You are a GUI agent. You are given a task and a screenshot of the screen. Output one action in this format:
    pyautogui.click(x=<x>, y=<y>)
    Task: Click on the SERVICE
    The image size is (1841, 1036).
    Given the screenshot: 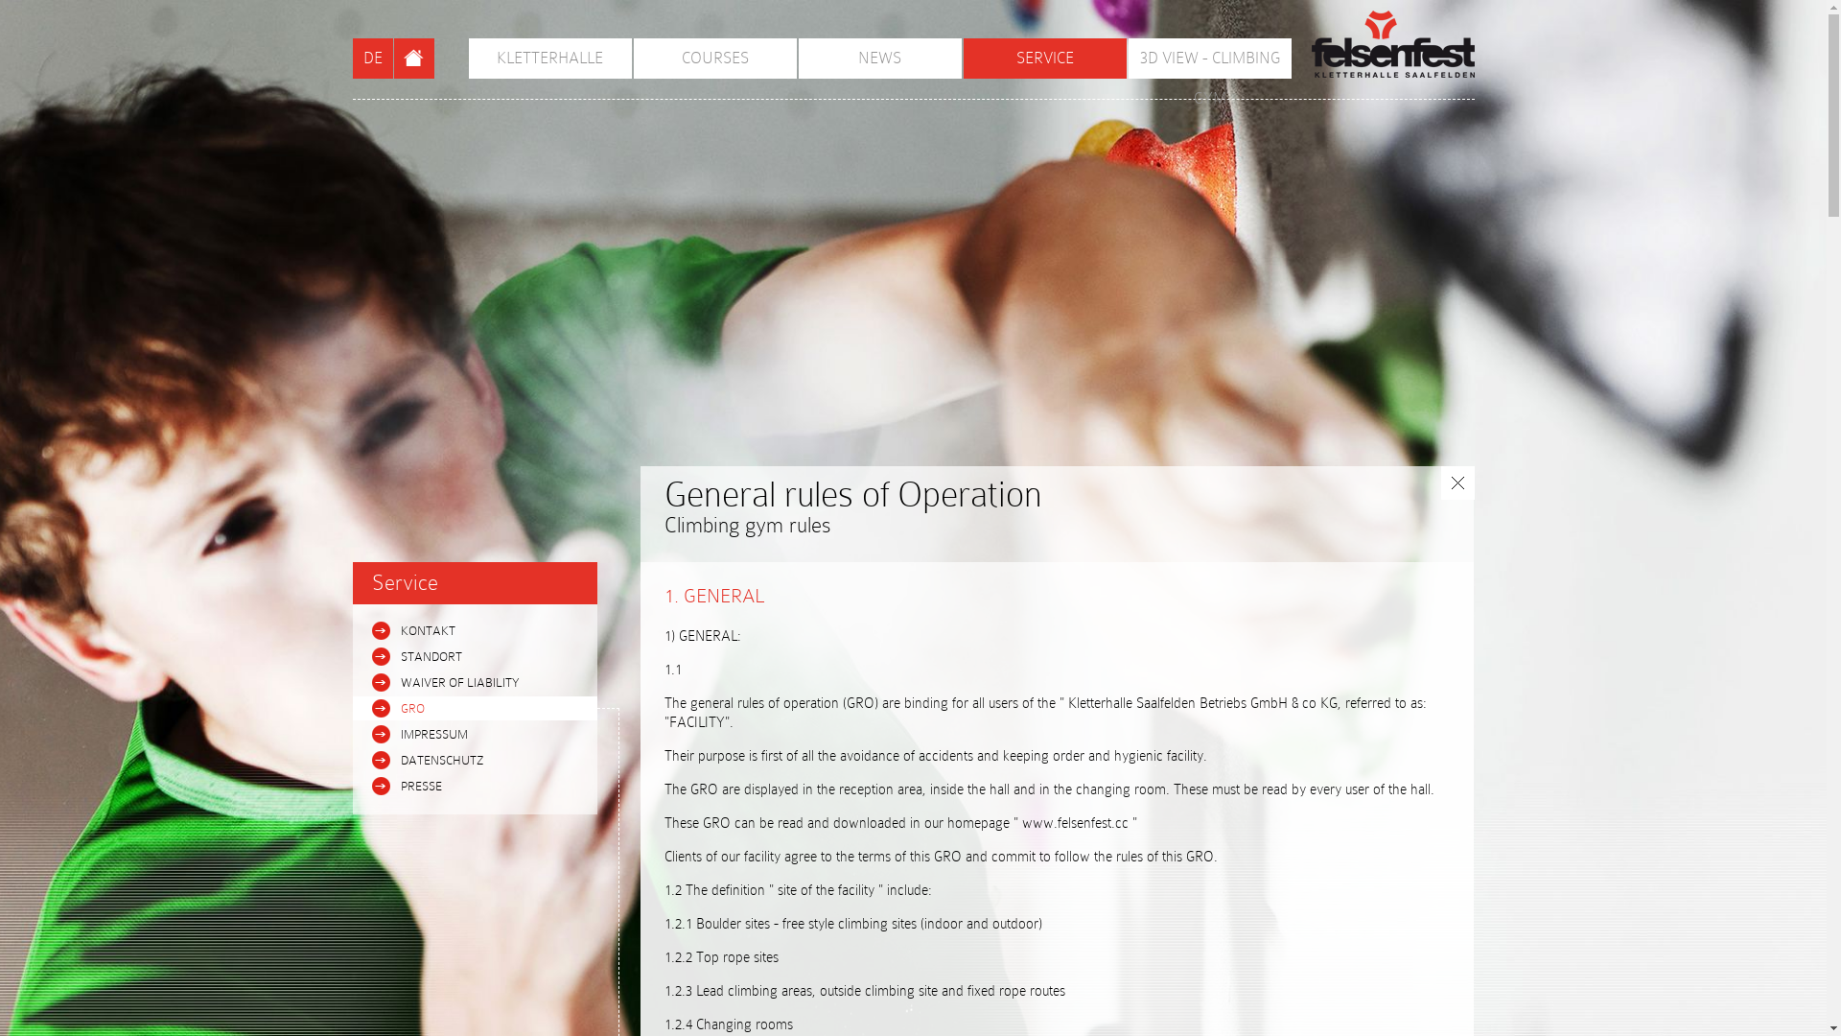 What is the action you would take?
    pyautogui.click(x=1044, y=59)
    